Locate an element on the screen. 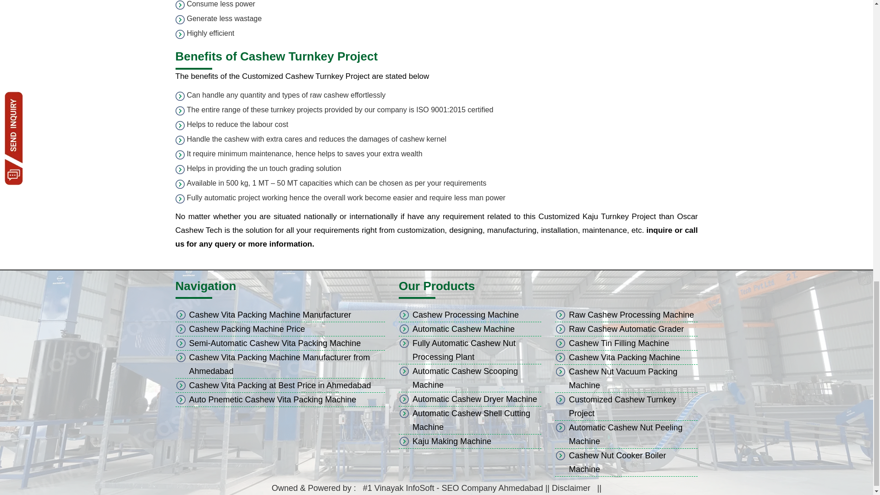  Kaju Making Machine is located at coordinates (452, 441).